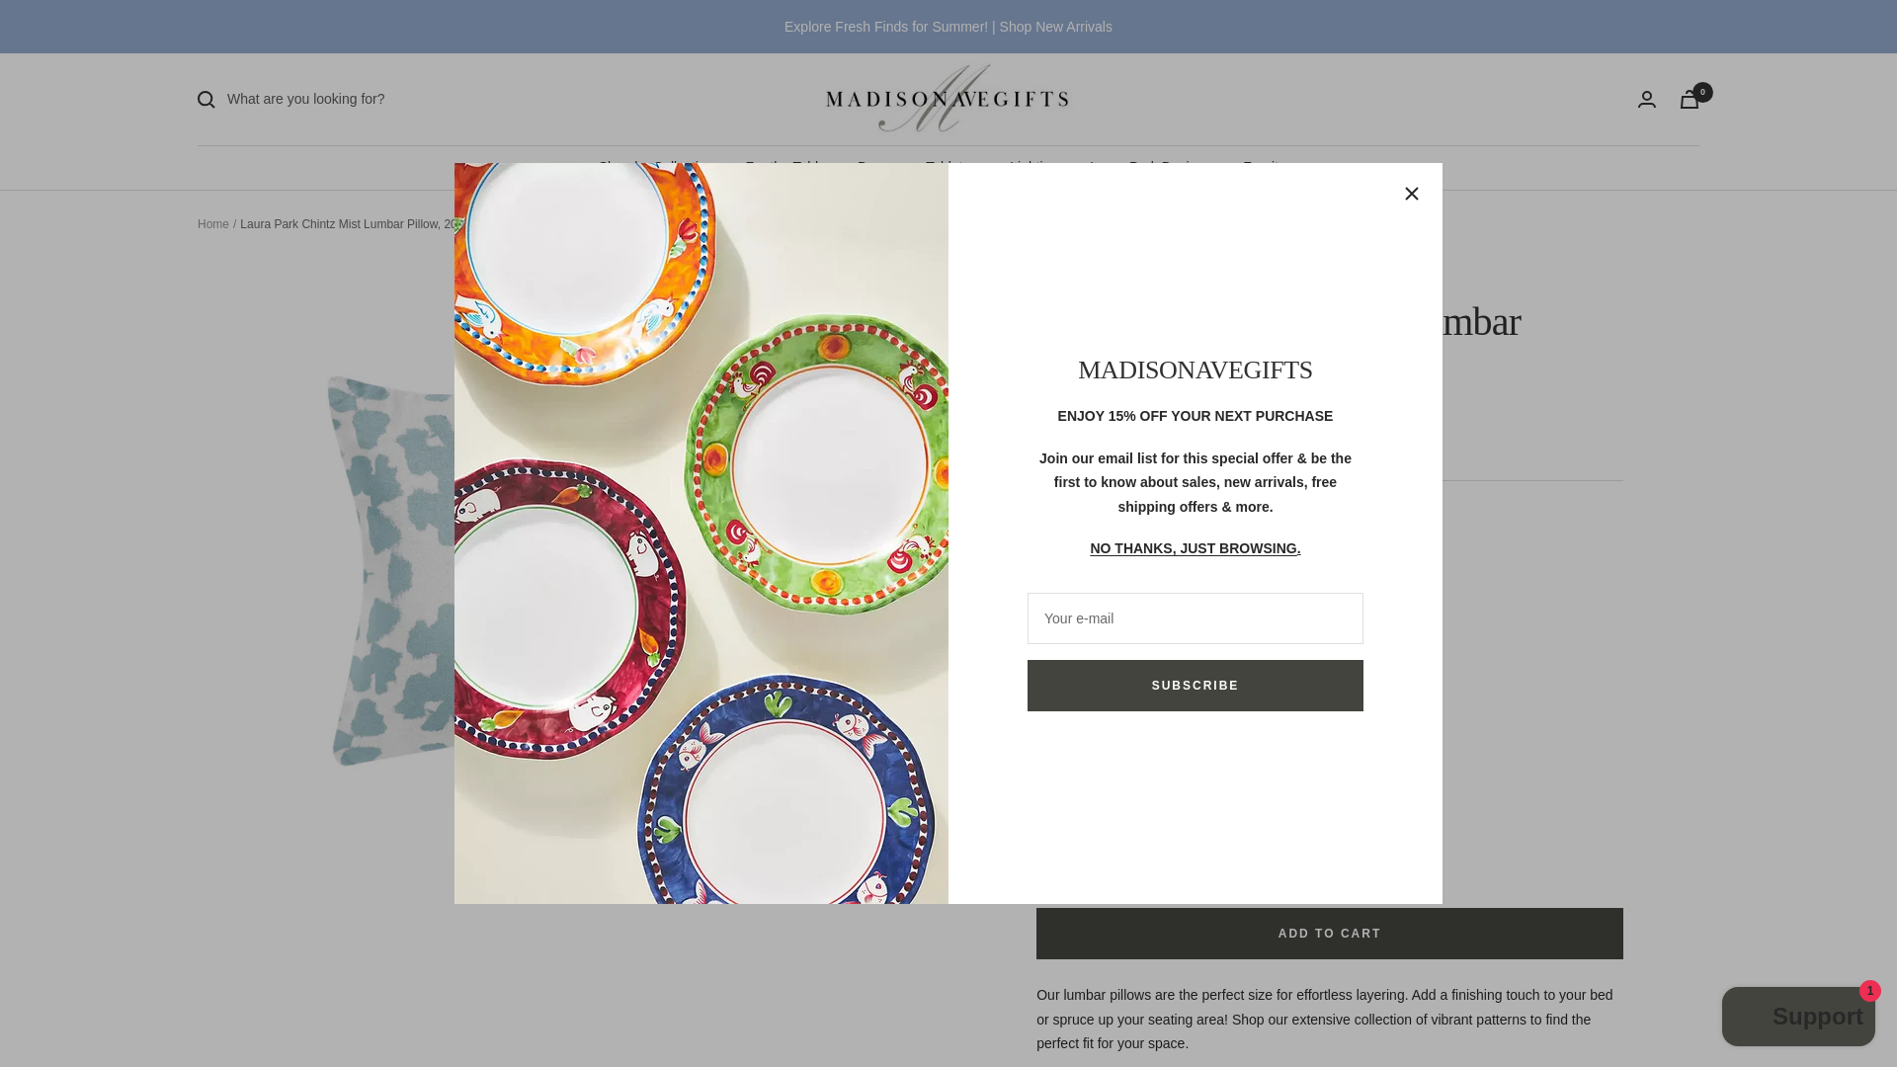  What do you see at coordinates (1798, 1019) in the screenshot?
I see `Shopify online store chat` at bounding box center [1798, 1019].